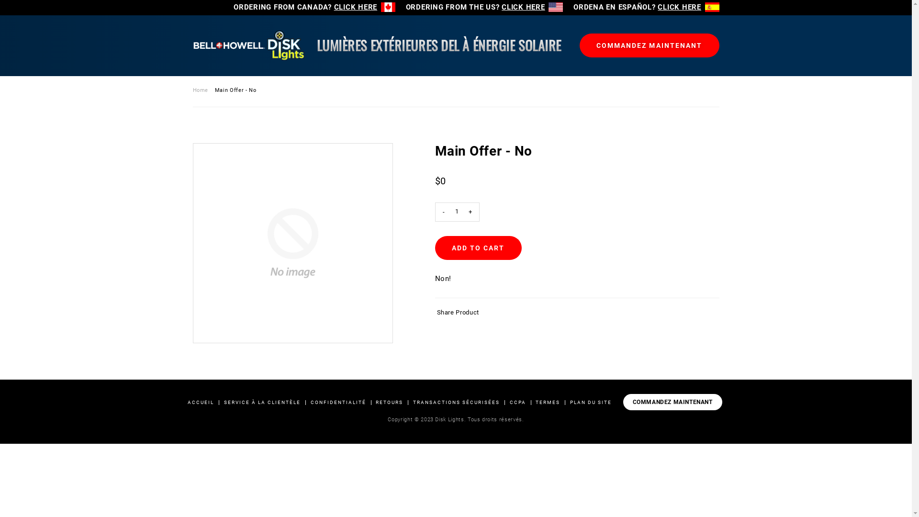  Describe the element at coordinates (457, 212) in the screenshot. I see `Qty` at that location.